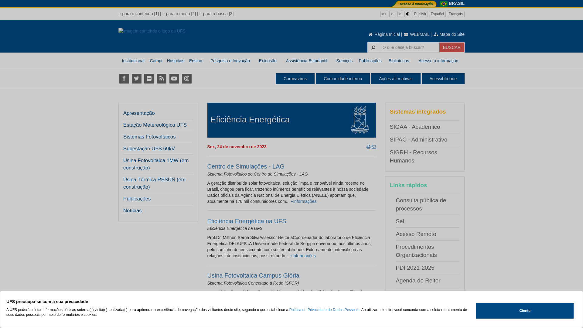 The image size is (583, 328). I want to click on Flickr, so click(149, 78).